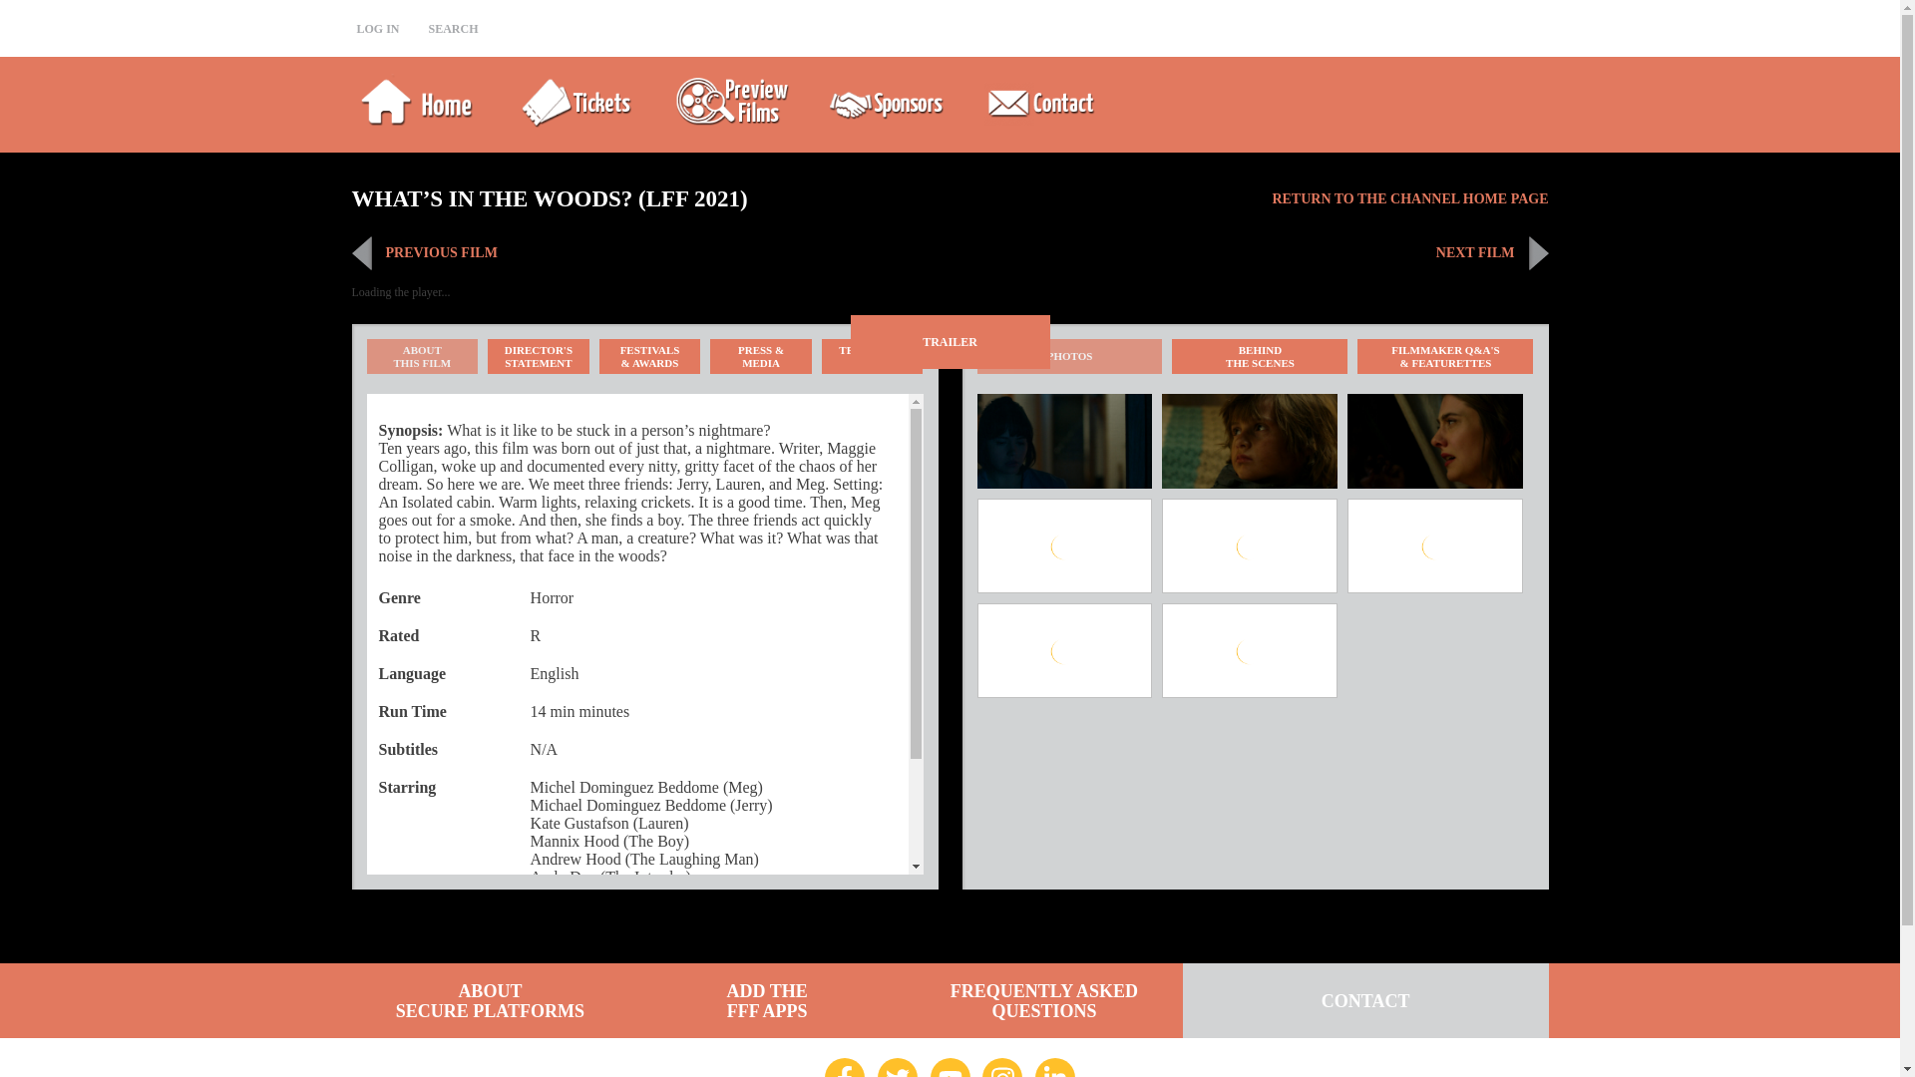  Describe the element at coordinates (950, 342) in the screenshot. I see `SEARCH` at that location.